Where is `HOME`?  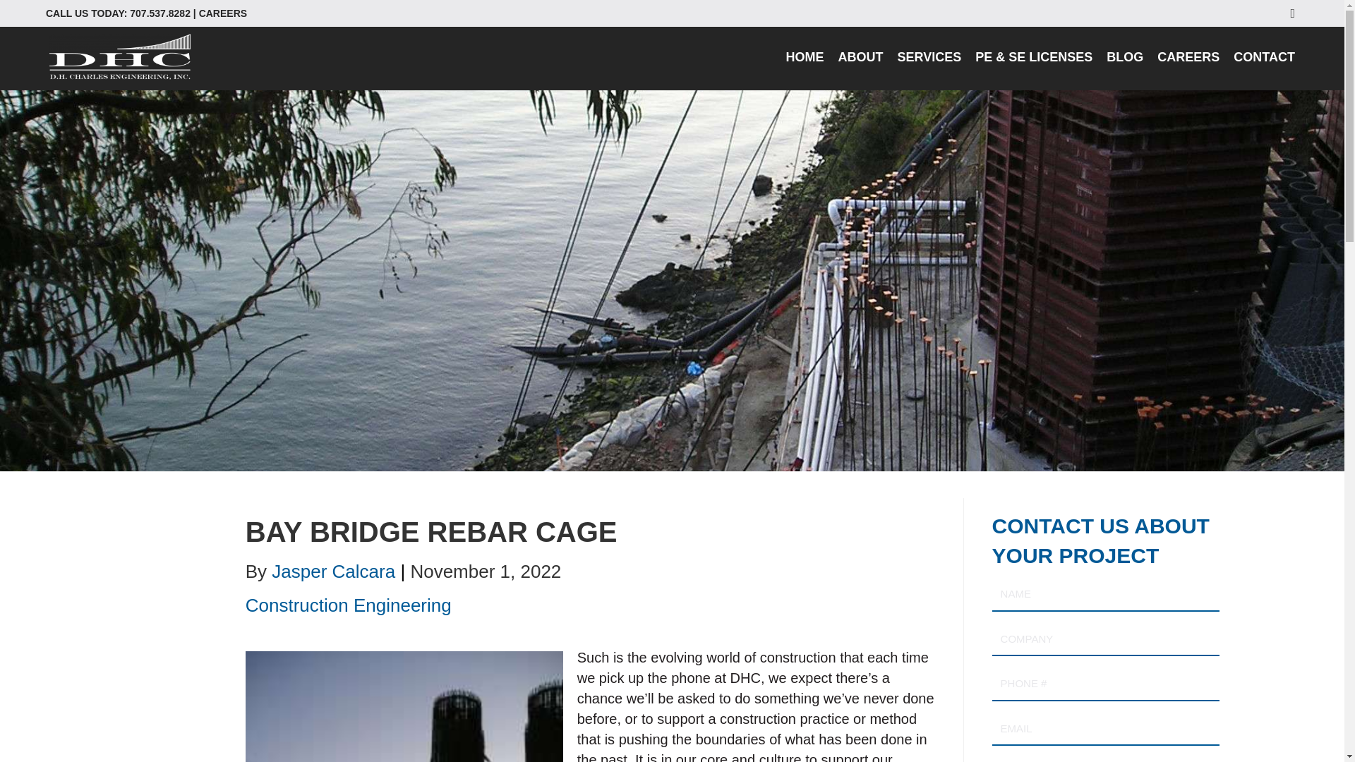
HOME is located at coordinates (805, 58).